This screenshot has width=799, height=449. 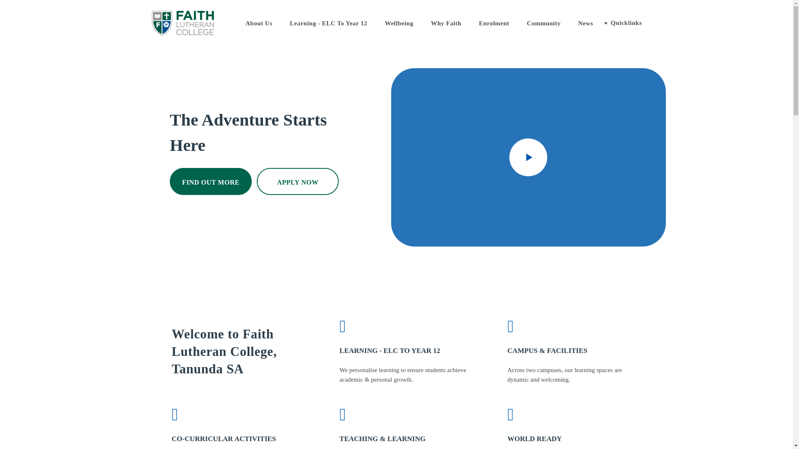 What do you see at coordinates (399, 23) in the screenshot?
I see `Wellbeing` at bounding box center [399, 23].